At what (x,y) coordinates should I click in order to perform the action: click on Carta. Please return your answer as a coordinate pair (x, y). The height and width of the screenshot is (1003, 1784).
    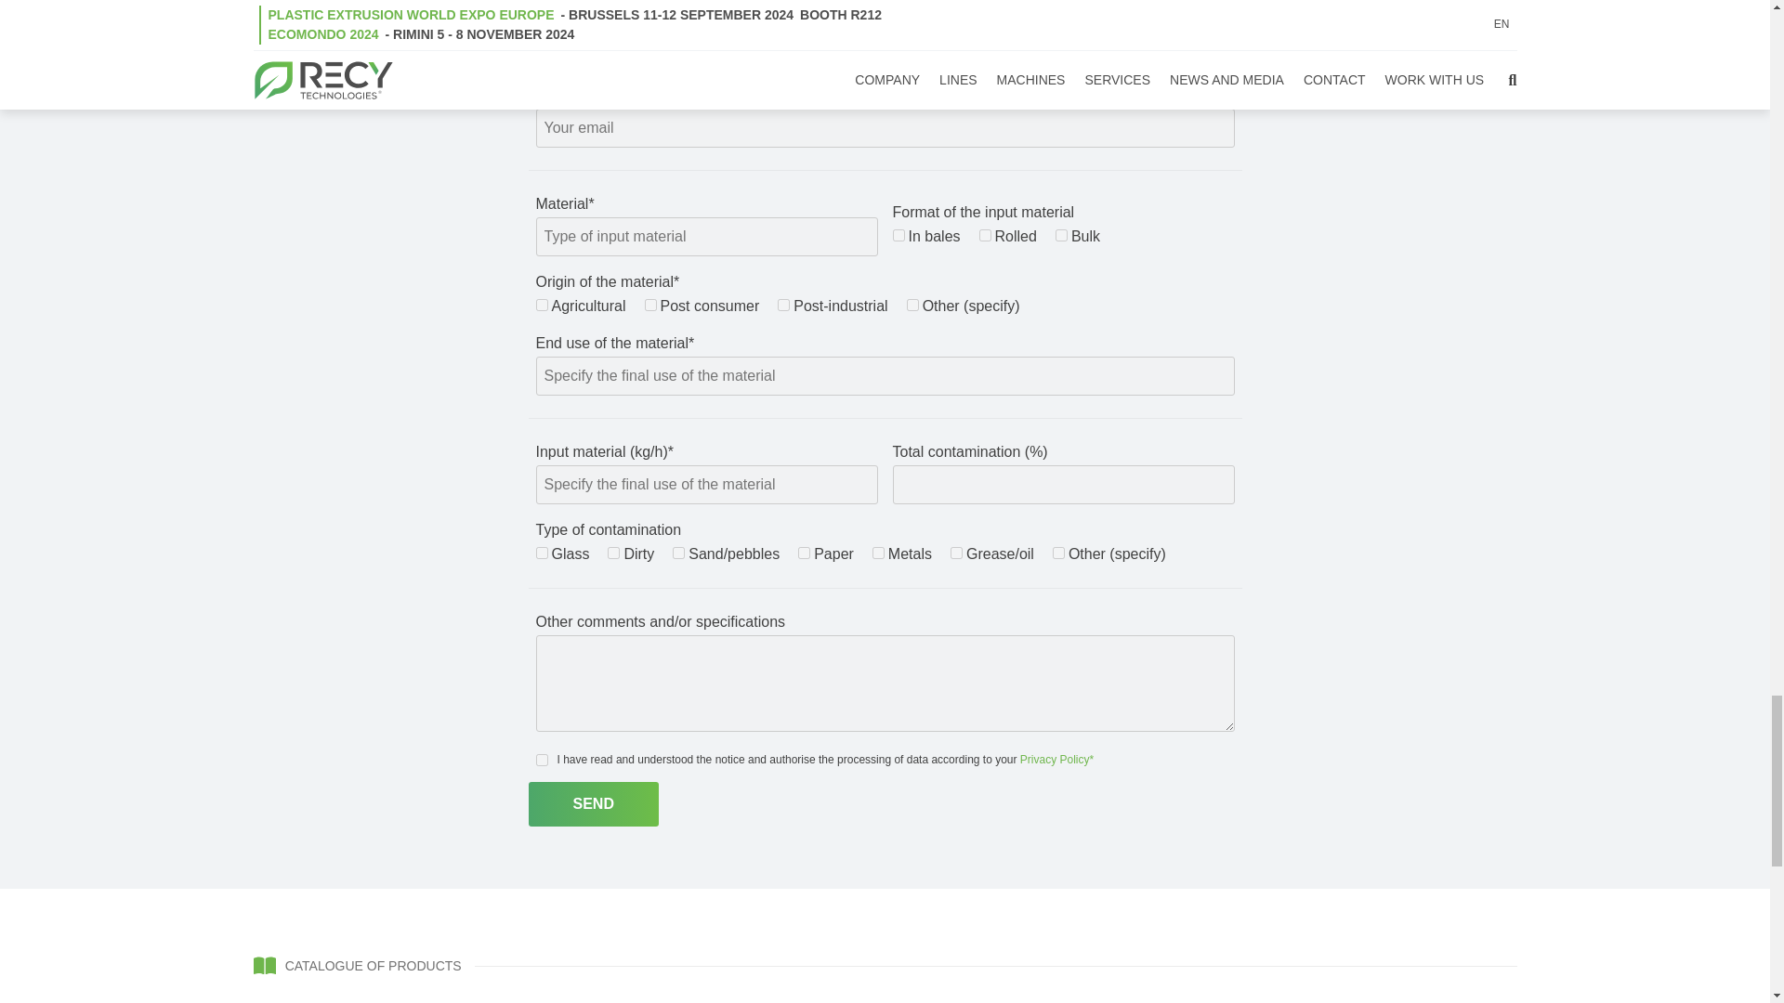
    Looking at the image, I should click on (803, 552).